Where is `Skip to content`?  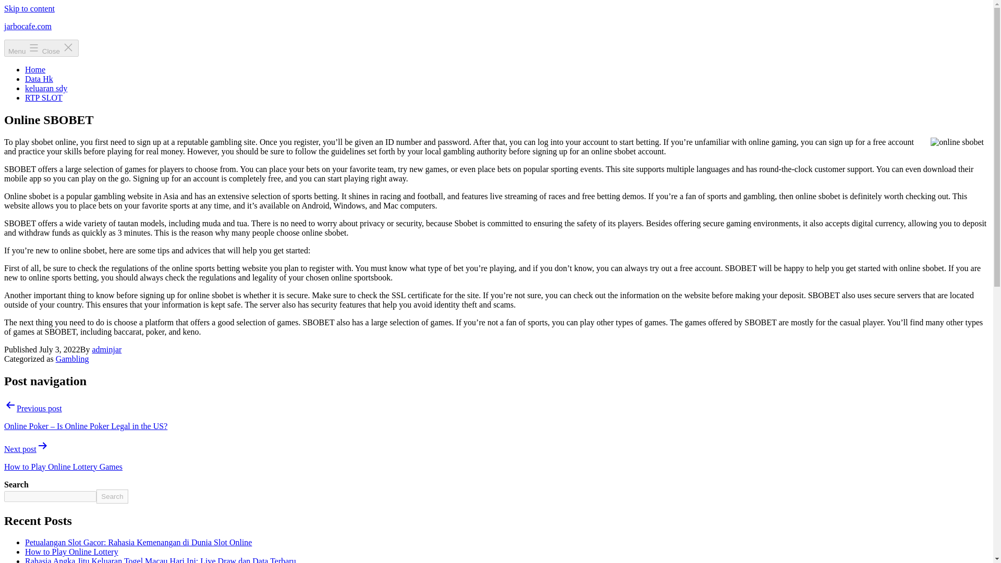
Skip to content is located at coordinates (29, 8).